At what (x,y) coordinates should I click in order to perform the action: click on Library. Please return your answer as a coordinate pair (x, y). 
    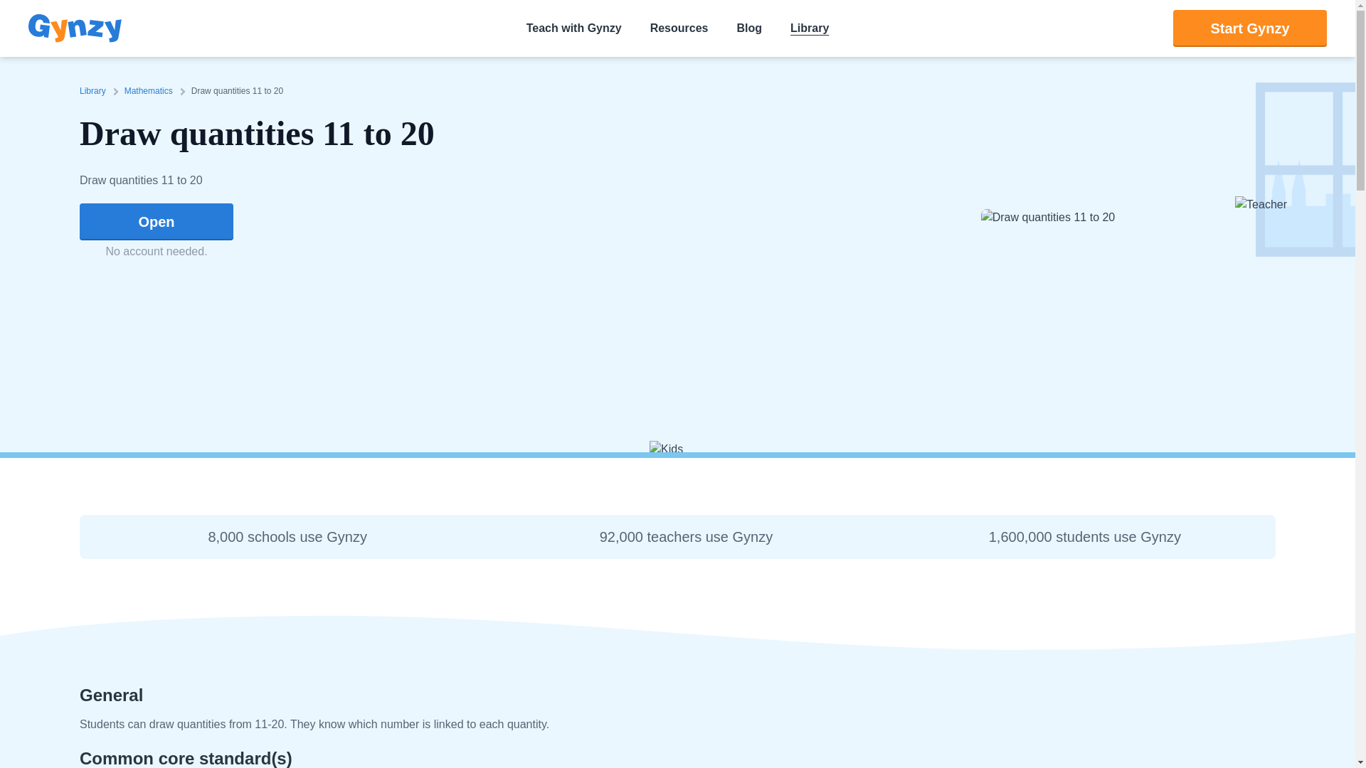
    Looking at the image, I should click on (810, 28).